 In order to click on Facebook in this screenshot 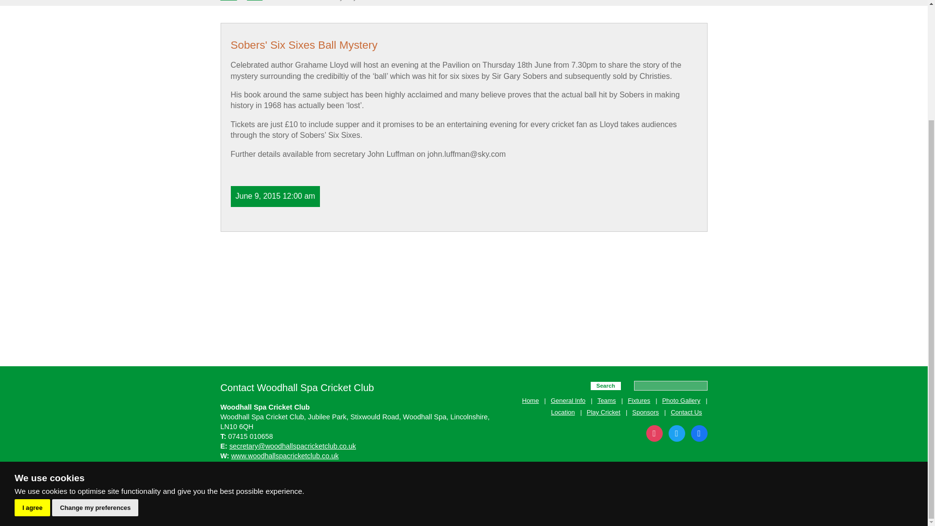, I will do `click(654, 433)`.